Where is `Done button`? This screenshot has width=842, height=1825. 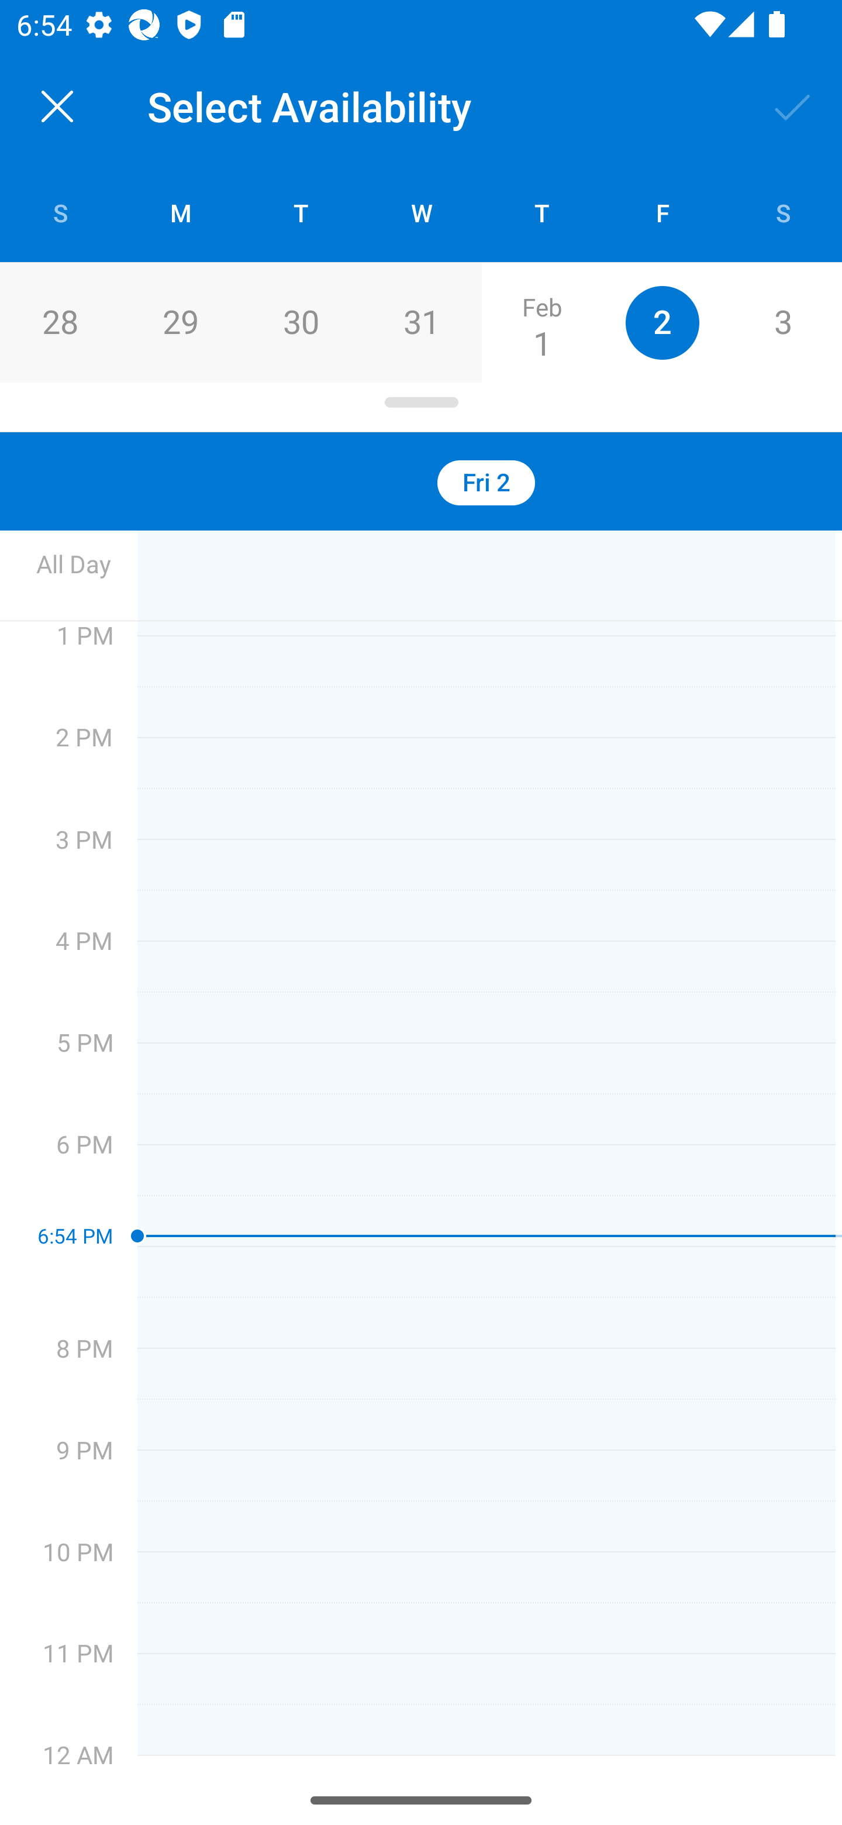
Done button is located at coordinates (793, 105).